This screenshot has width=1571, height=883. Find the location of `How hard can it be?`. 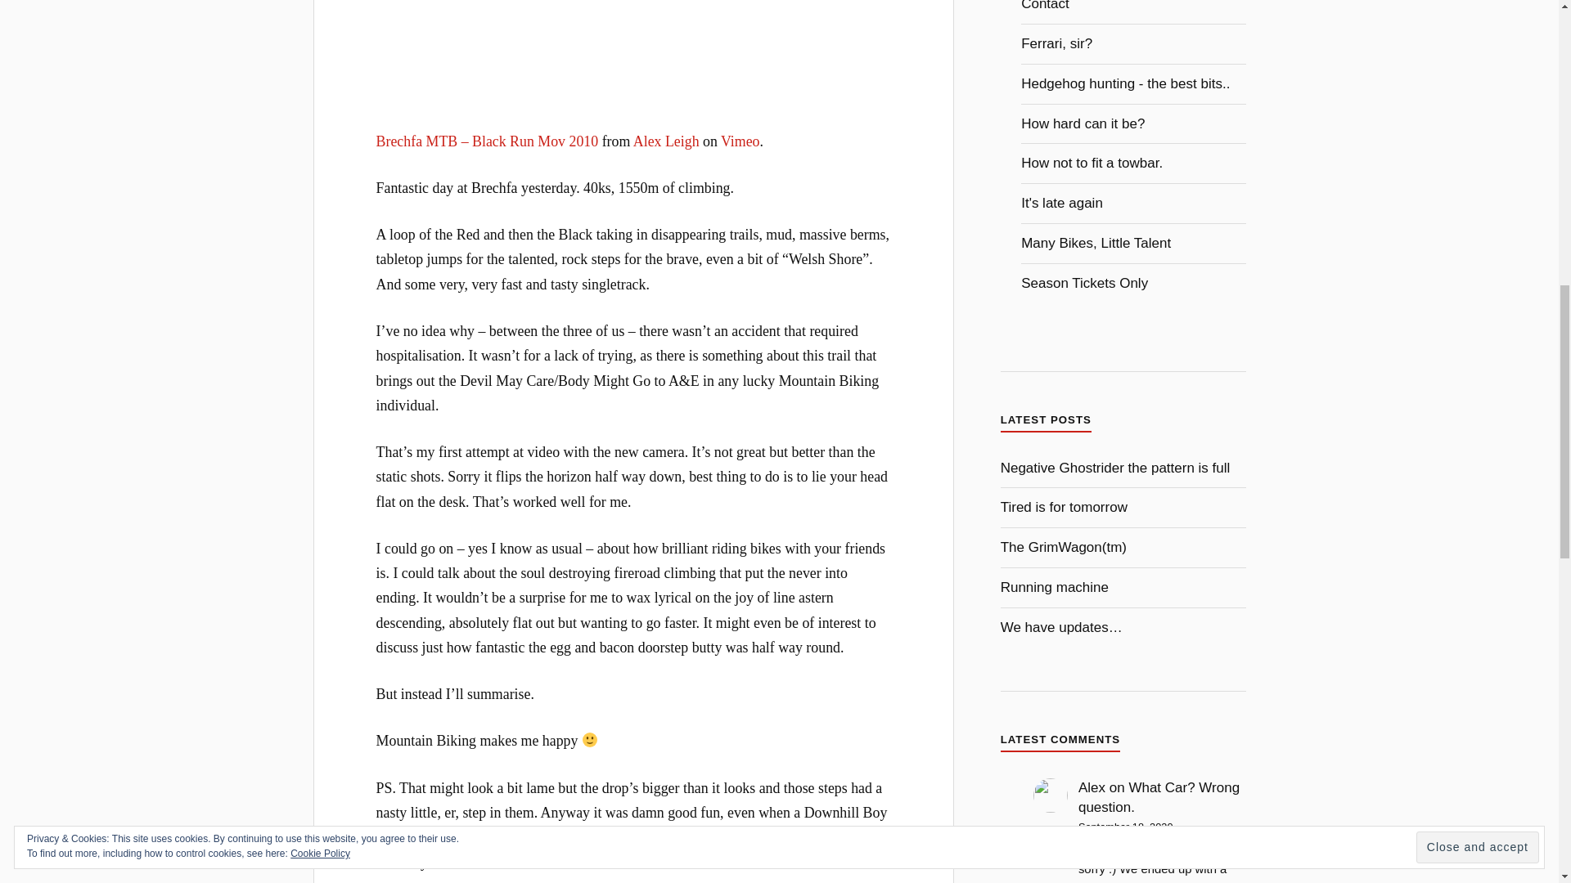

How hard can it be? is located at coordinates (1083, 123).